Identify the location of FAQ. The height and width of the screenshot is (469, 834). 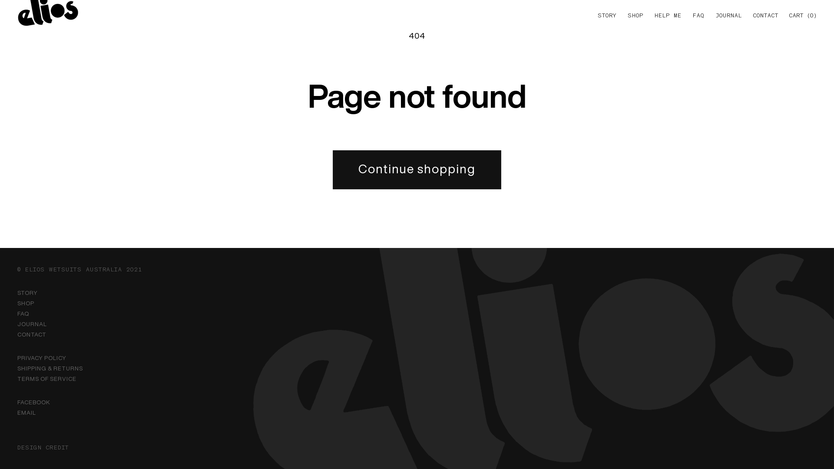
(23, 314).